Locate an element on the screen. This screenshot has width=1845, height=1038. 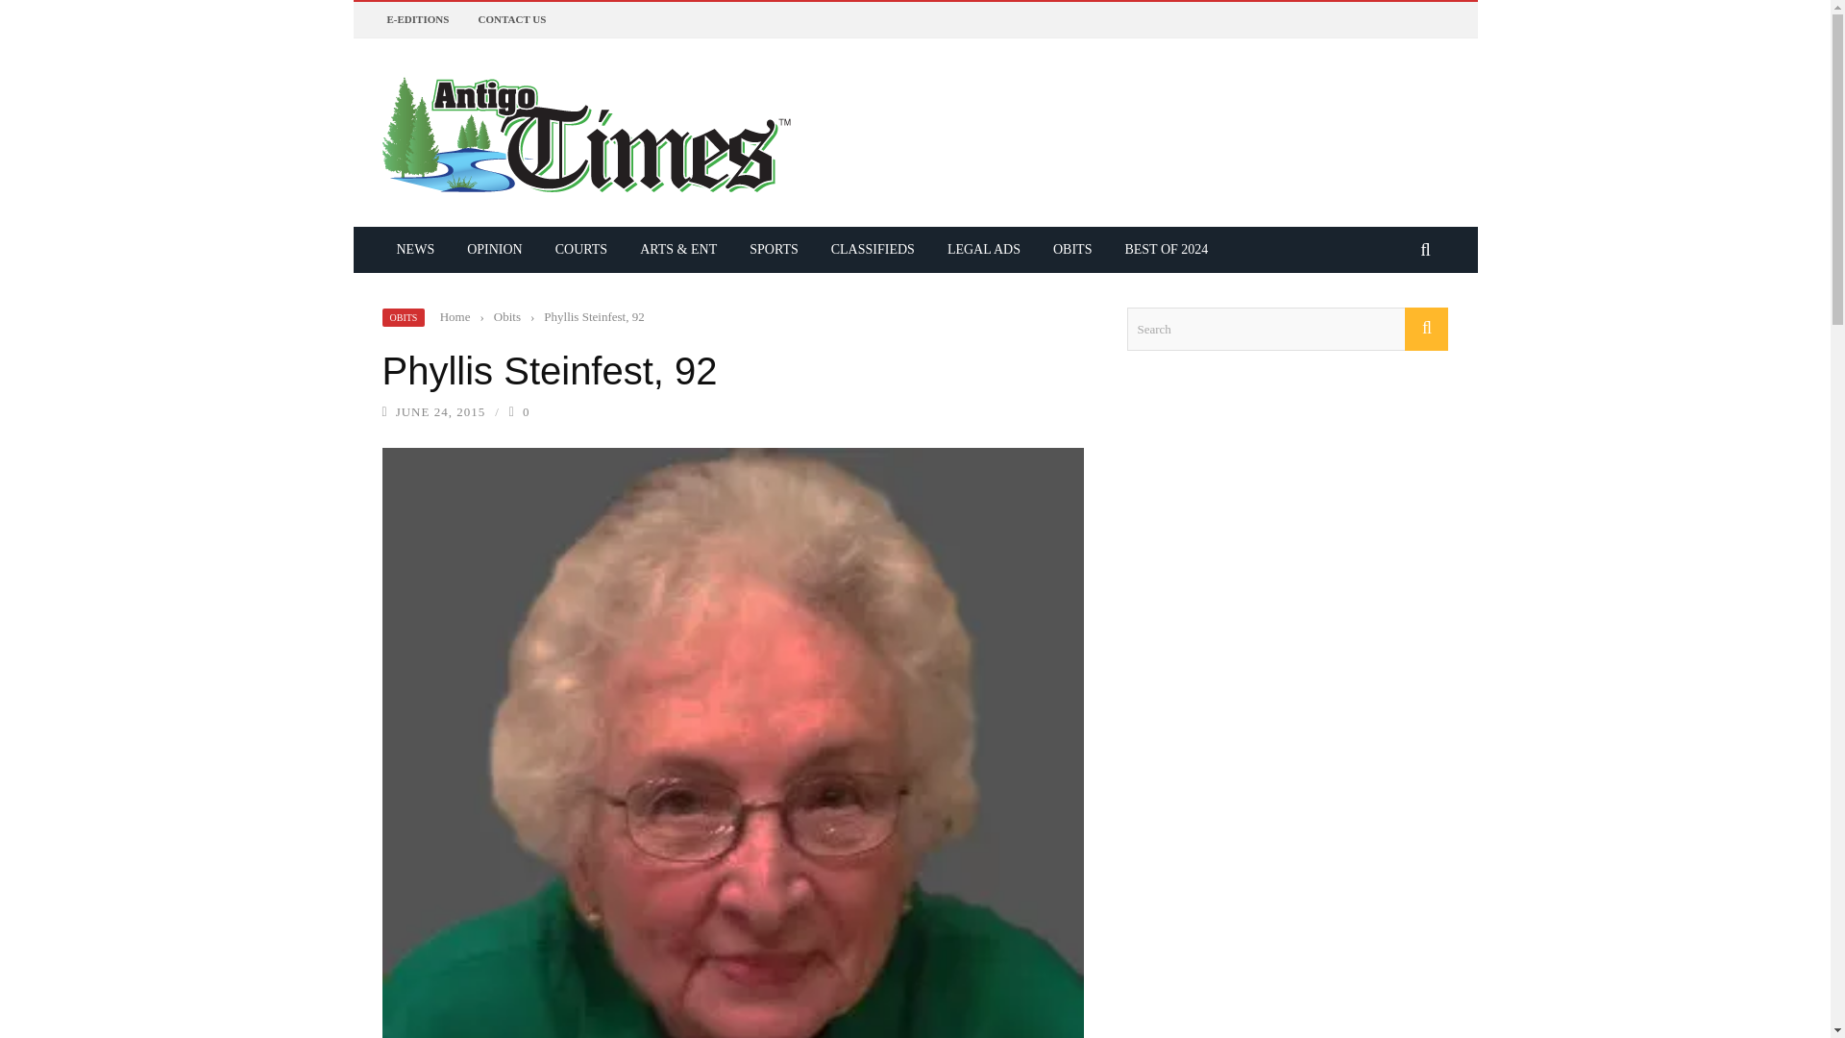
Search is located at coordinates (1287, 329).